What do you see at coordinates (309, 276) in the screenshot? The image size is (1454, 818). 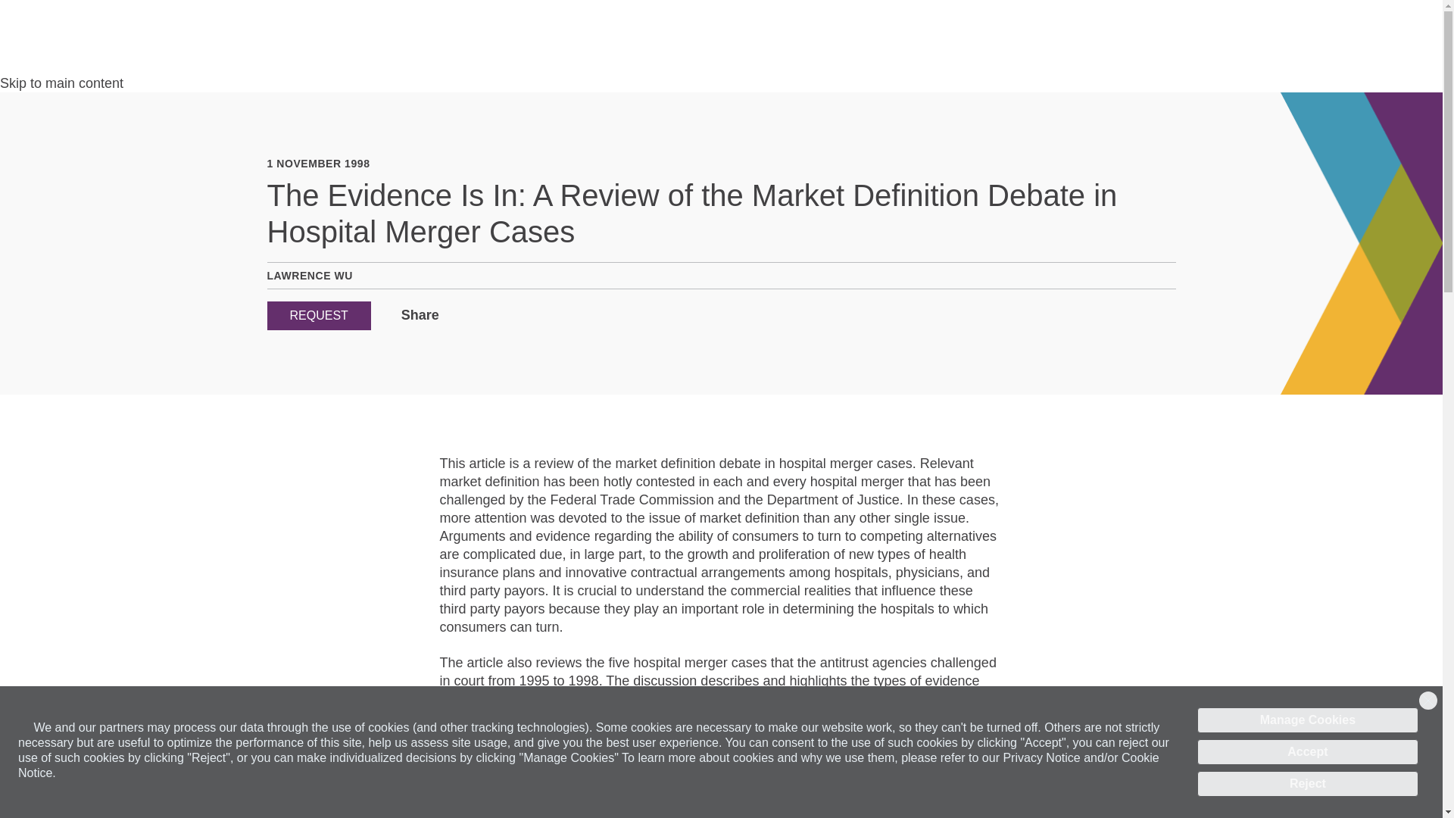 I see `LAWRENCE WU` at bounding box center [309, 276].